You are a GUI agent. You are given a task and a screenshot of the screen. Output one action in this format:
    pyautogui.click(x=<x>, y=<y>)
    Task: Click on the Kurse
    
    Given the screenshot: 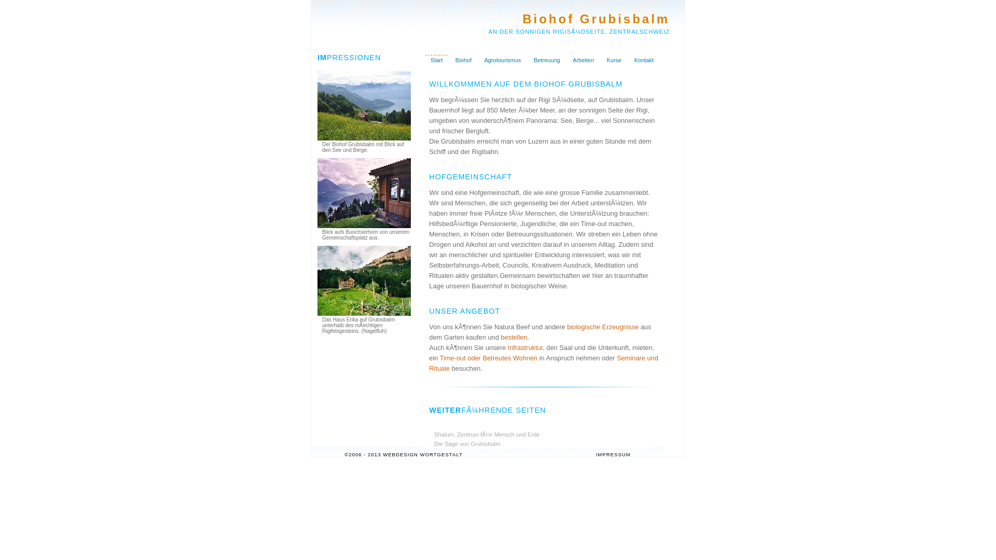 What is the action you would take?
    pyautogui.click(x=614, y=60)
    